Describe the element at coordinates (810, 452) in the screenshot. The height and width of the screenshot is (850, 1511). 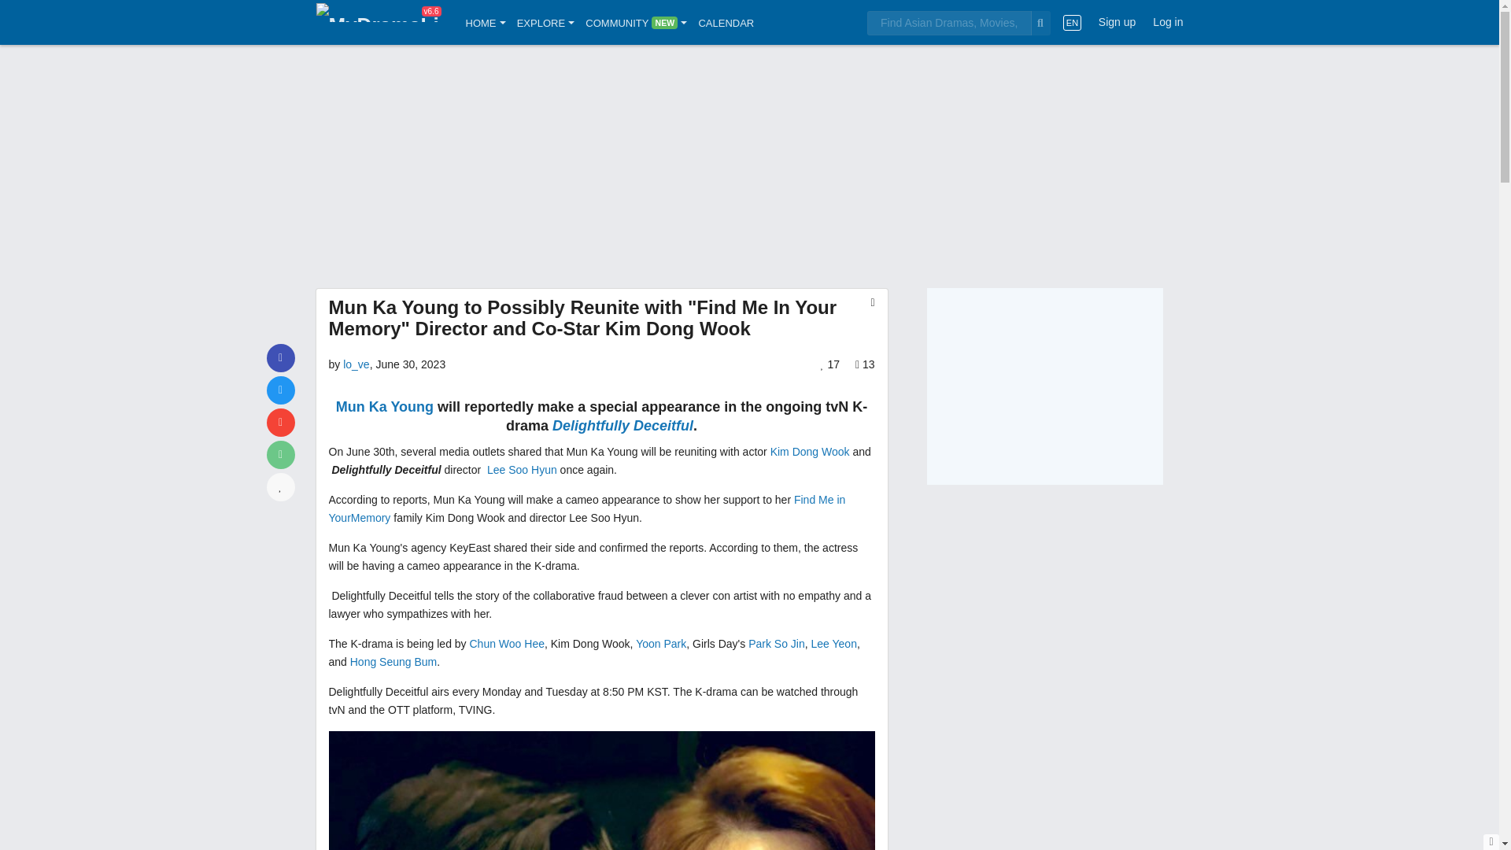
I see `Kim Dong Wook` at that location.